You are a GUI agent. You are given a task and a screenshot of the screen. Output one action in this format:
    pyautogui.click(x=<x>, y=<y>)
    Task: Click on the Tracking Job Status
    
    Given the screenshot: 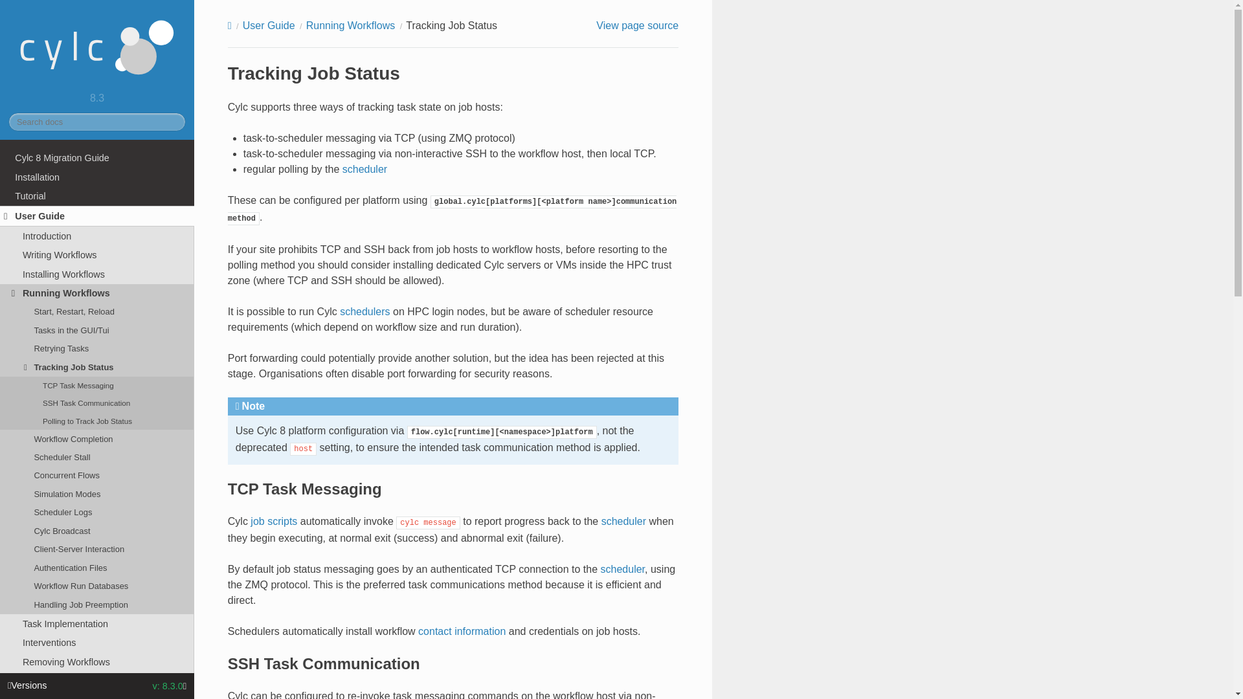 What is the action you would take?
    pyautogui.click(x=97, y=368)
    